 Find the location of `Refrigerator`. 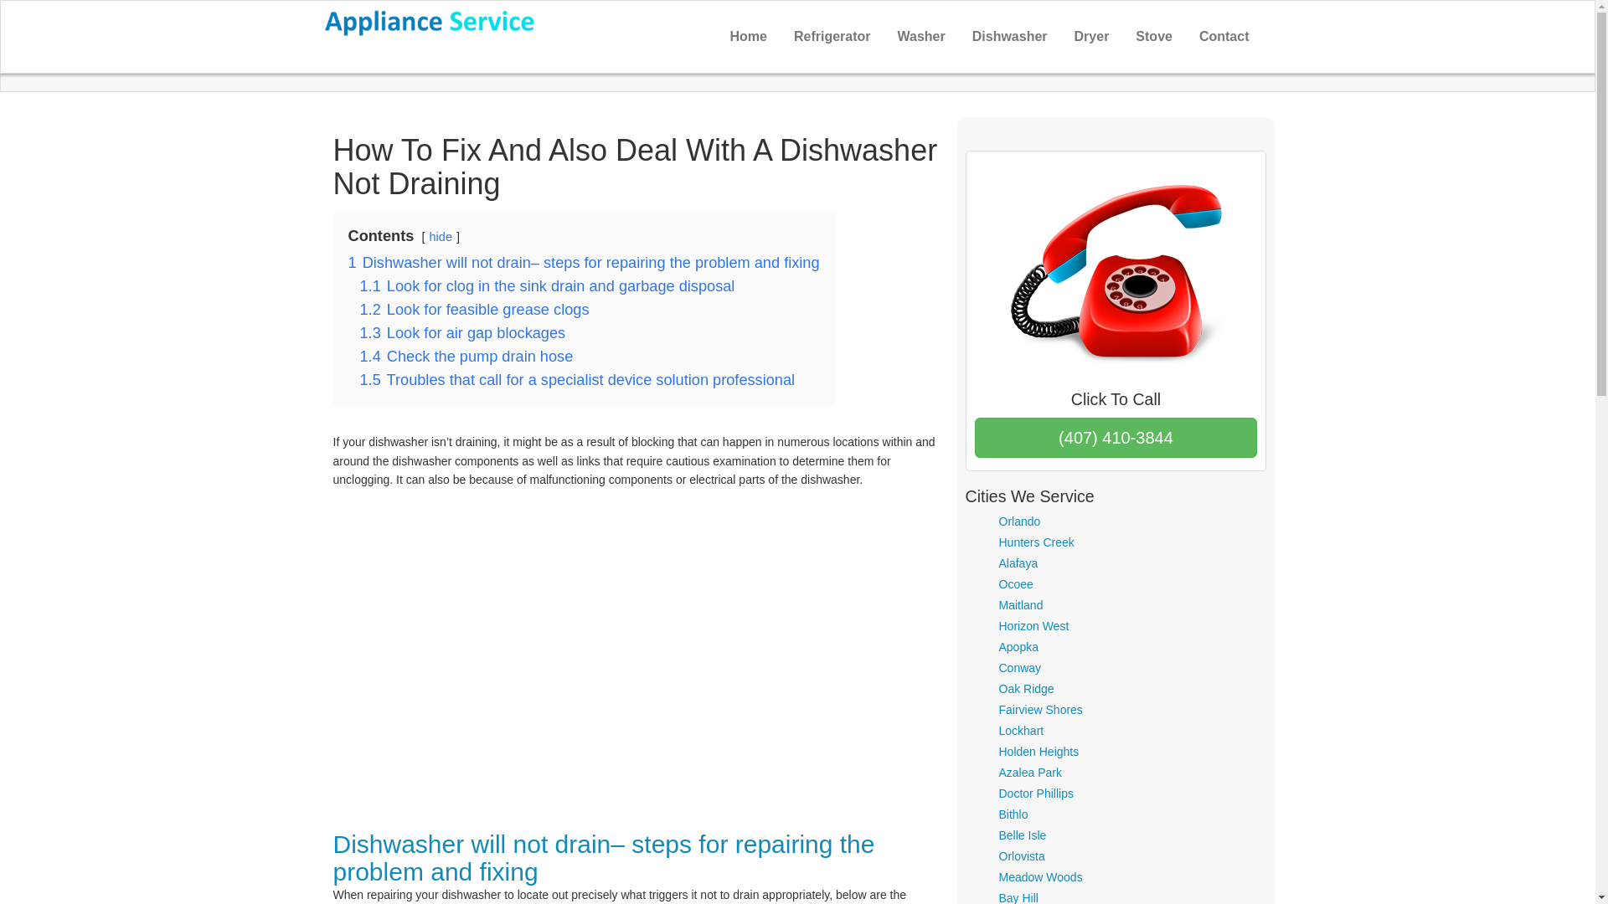

Refrigerator is located at coordinates (832, 37).